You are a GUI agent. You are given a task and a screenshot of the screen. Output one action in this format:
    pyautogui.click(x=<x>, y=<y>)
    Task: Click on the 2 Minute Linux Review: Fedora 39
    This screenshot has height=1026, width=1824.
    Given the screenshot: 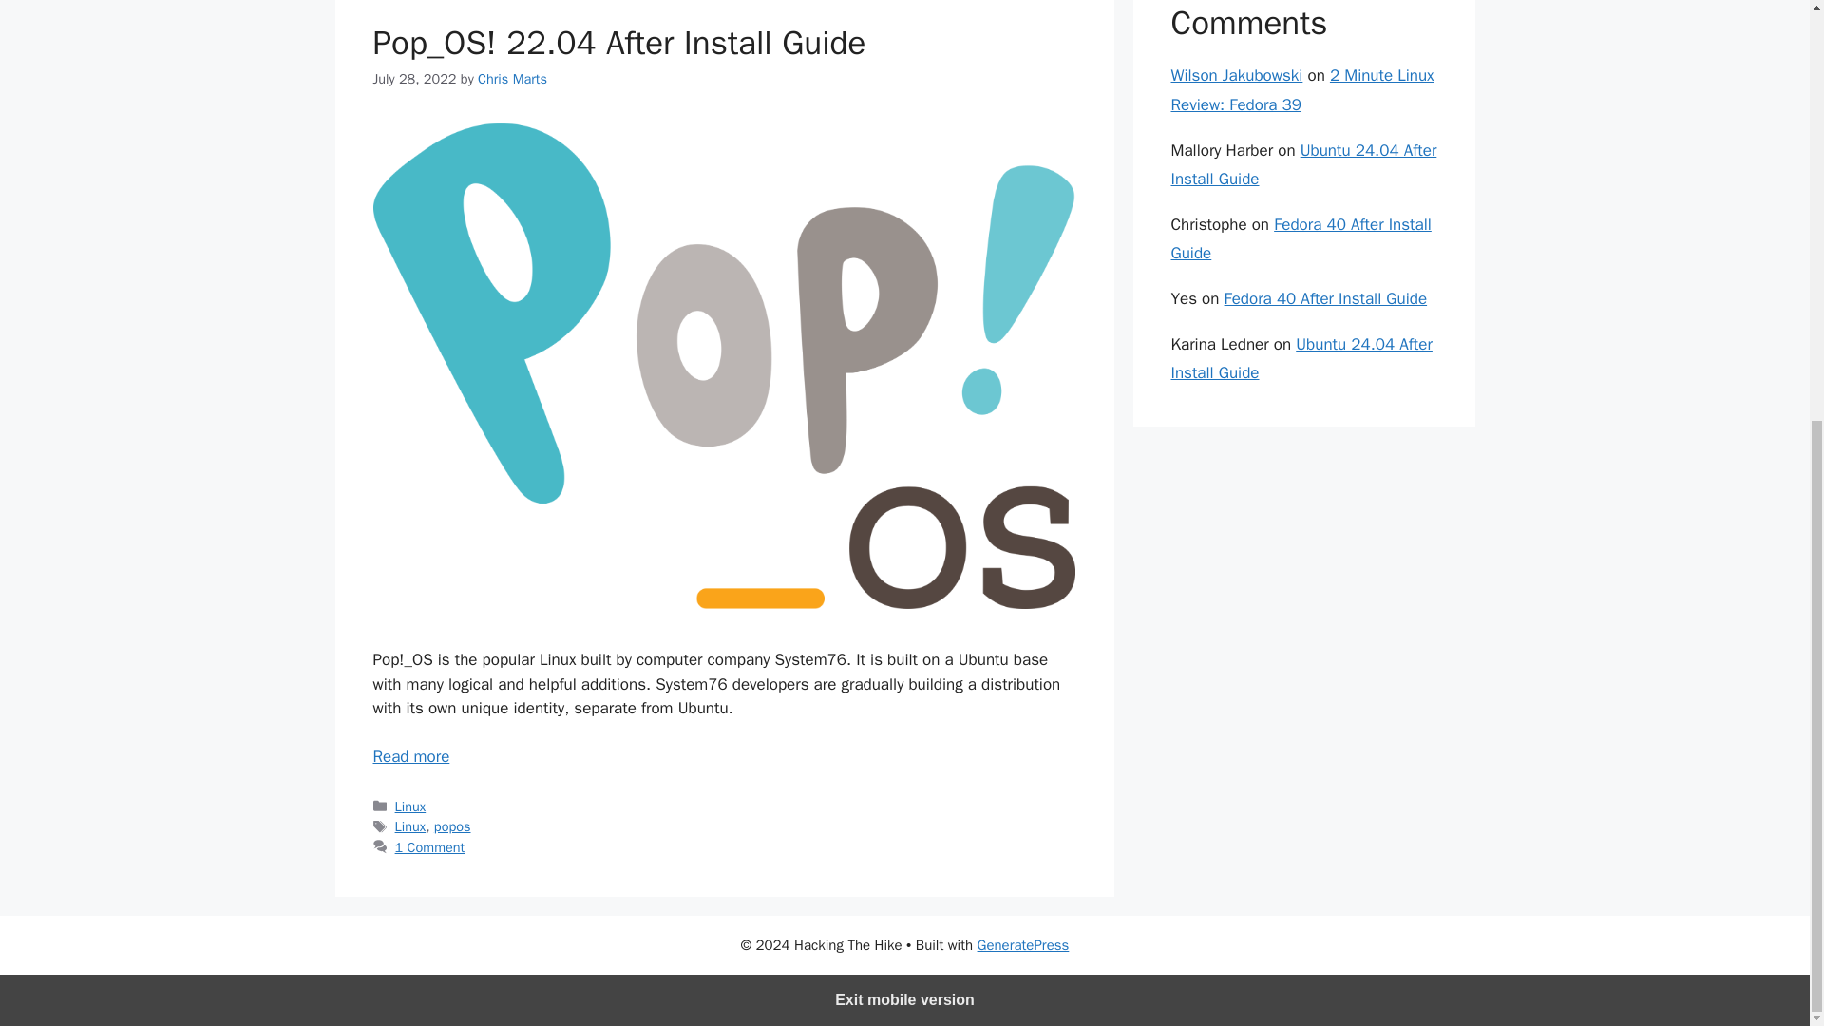 What is the action you would take?
    pyautogui.click(x=1301, y=89)
    